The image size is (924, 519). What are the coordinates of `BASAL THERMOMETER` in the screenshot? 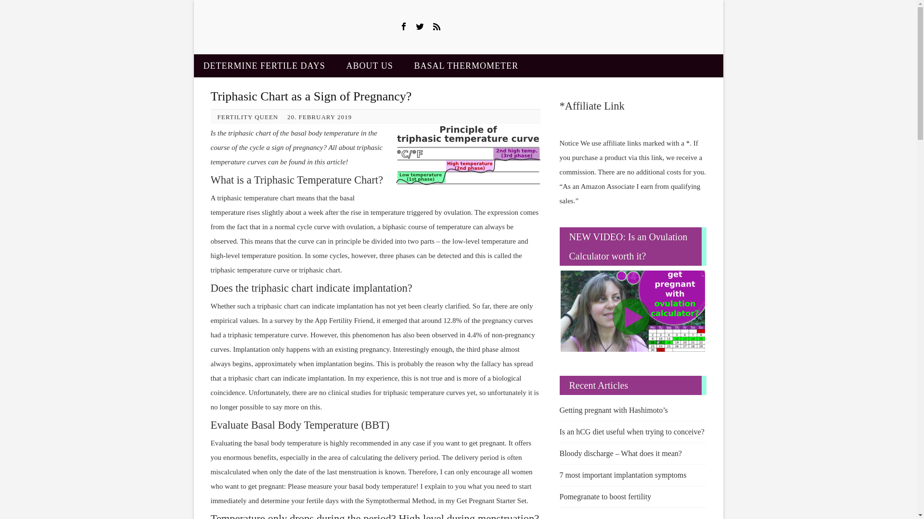 It's located at (466, 65).